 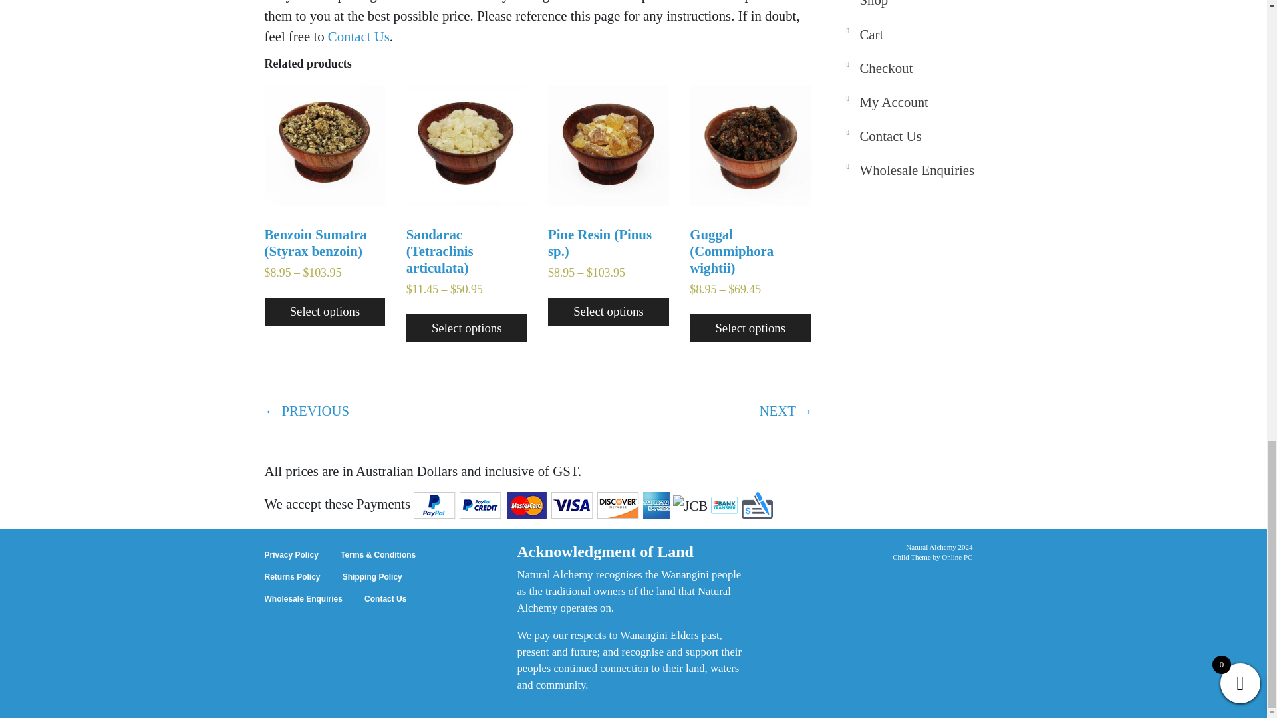 What do you see at coordinates (358, 36) in the screenshot?
I see `Contact Us` at bounding box center [358, 36].